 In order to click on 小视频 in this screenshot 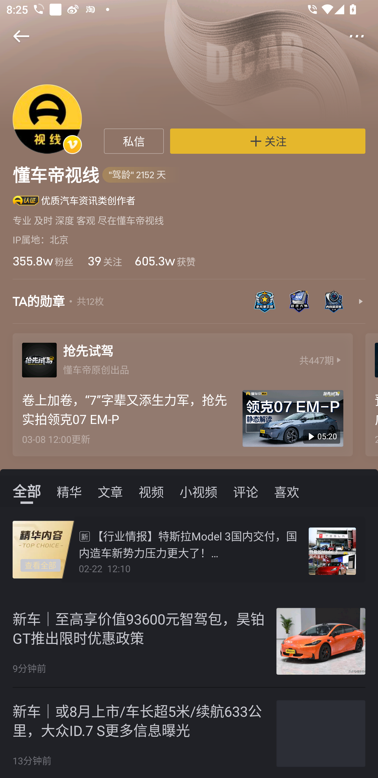, I will do `click(198, 491)`.